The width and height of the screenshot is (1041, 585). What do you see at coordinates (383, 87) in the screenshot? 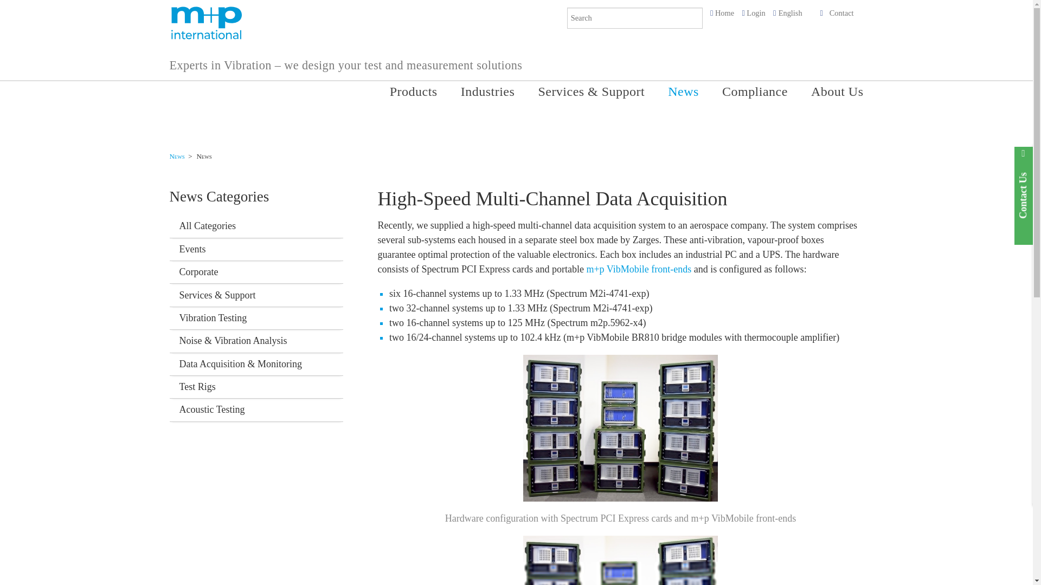
I see `Skip navigation` at bounding box center [383, 87].